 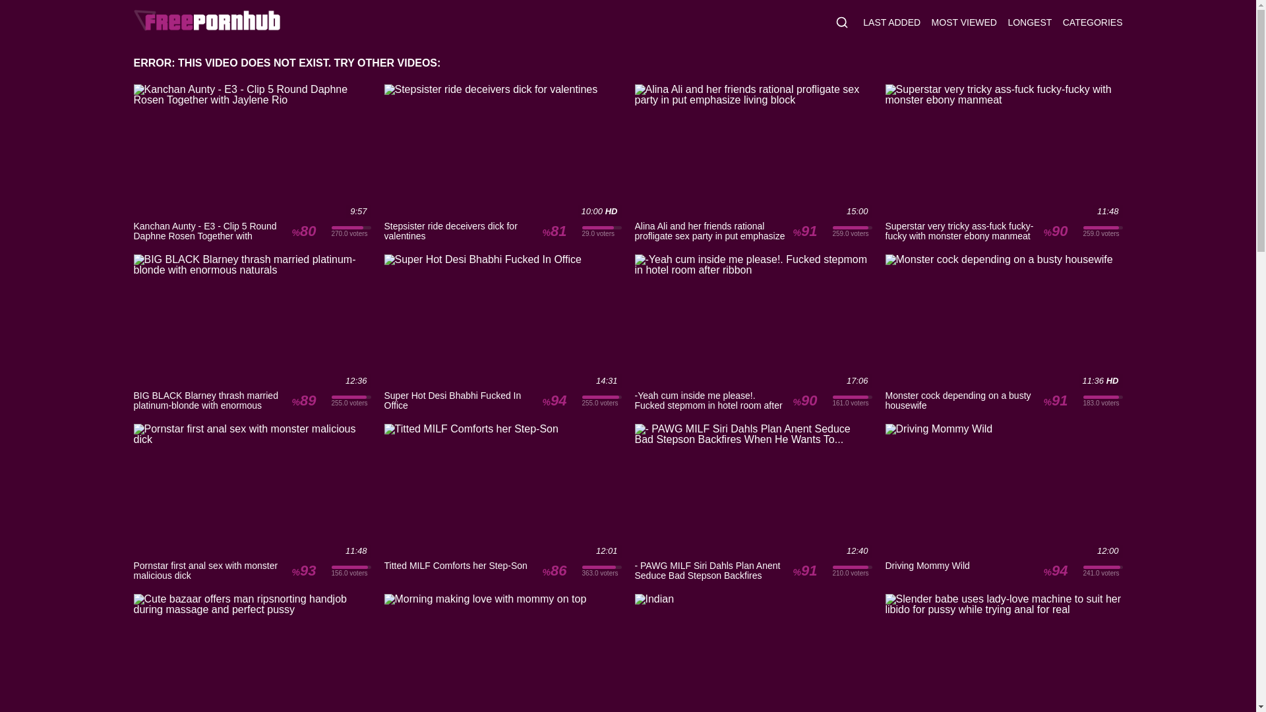 What do you see at coordinates (1004, 502) in the screenshot?
I see `12:00
Driving Mommy Wild
94
241.0 voters` at bounding box center [1004, 502].